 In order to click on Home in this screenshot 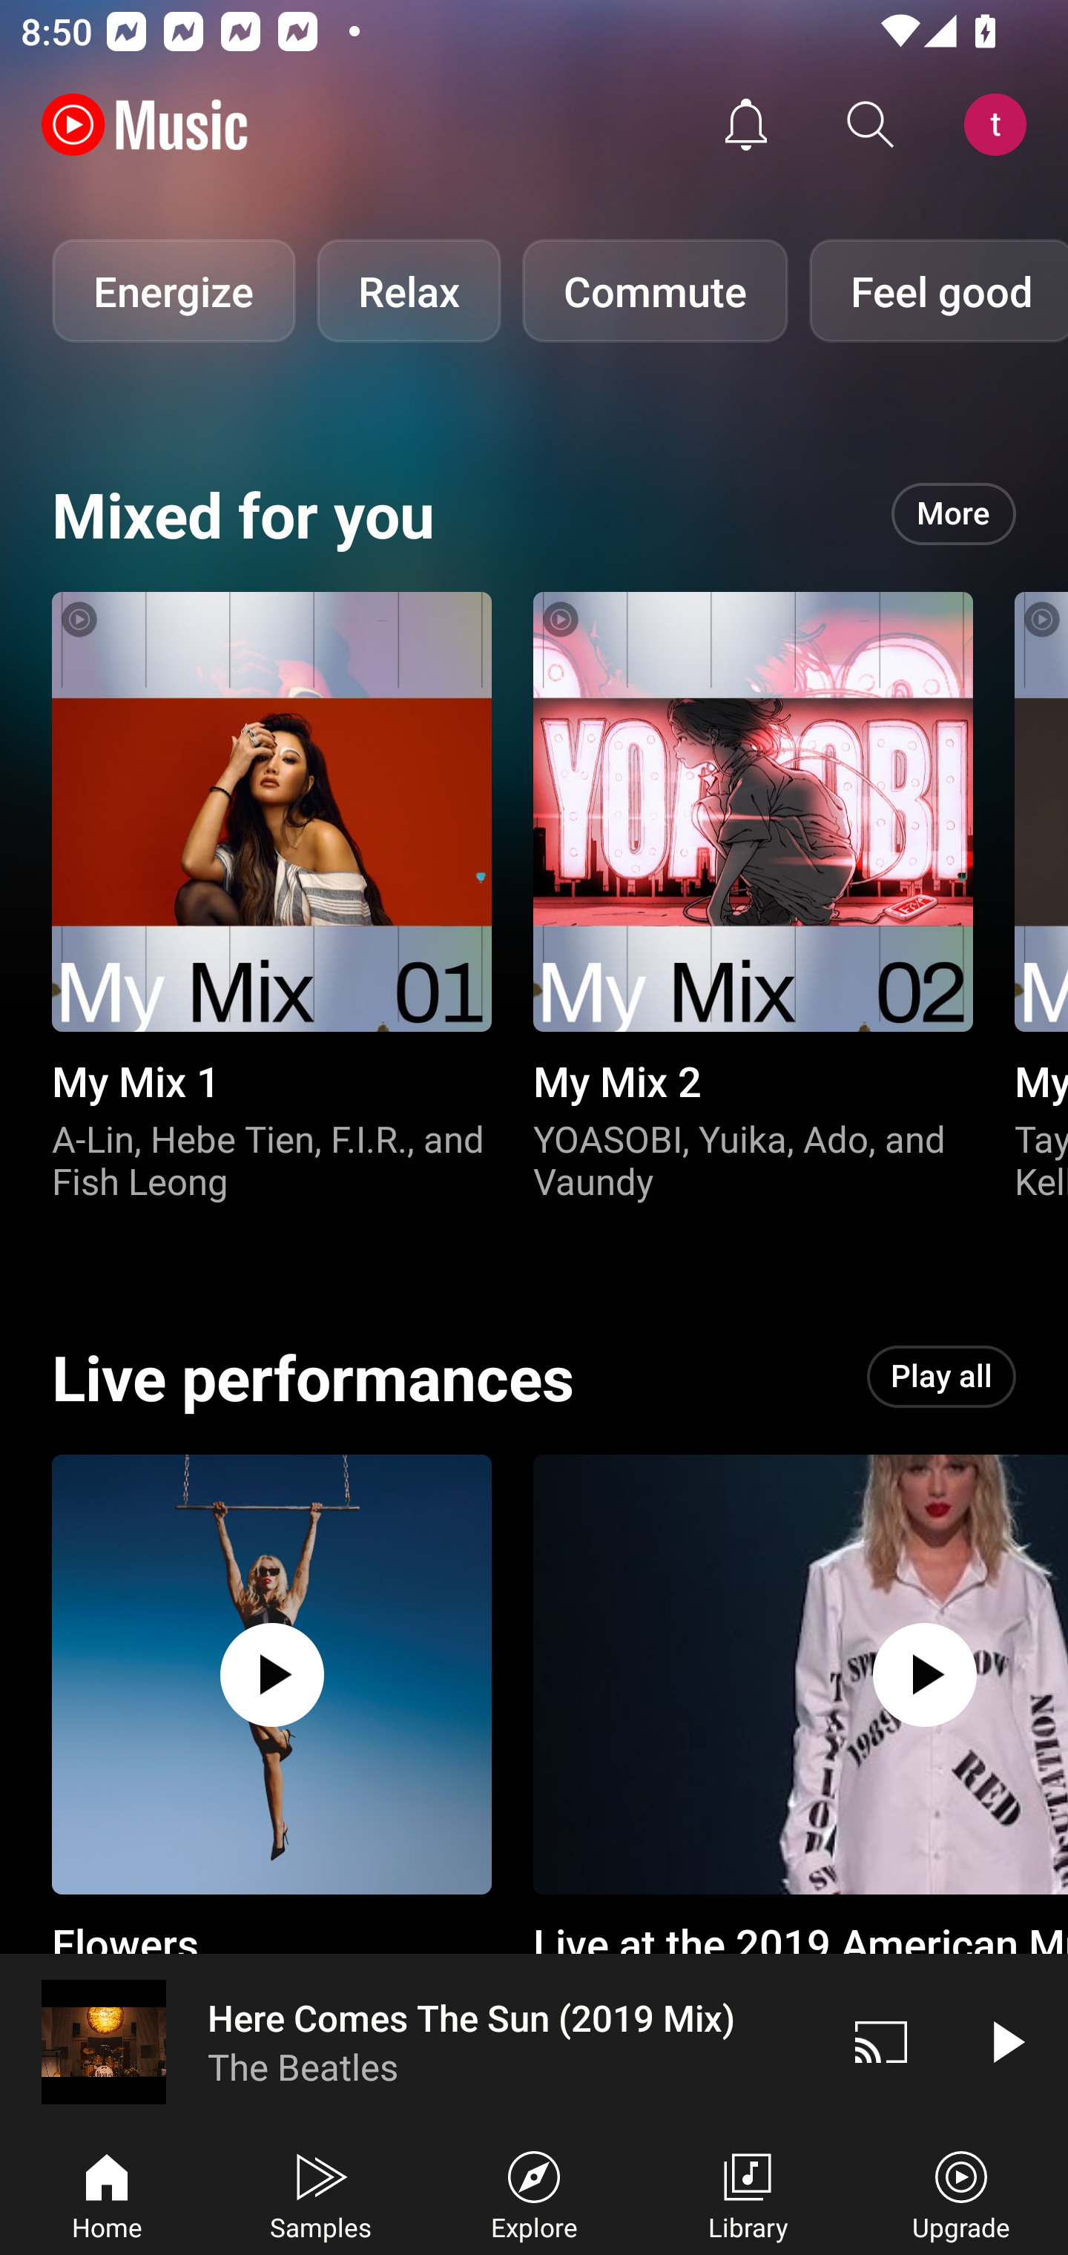, I will do `click(107, 2193)`.